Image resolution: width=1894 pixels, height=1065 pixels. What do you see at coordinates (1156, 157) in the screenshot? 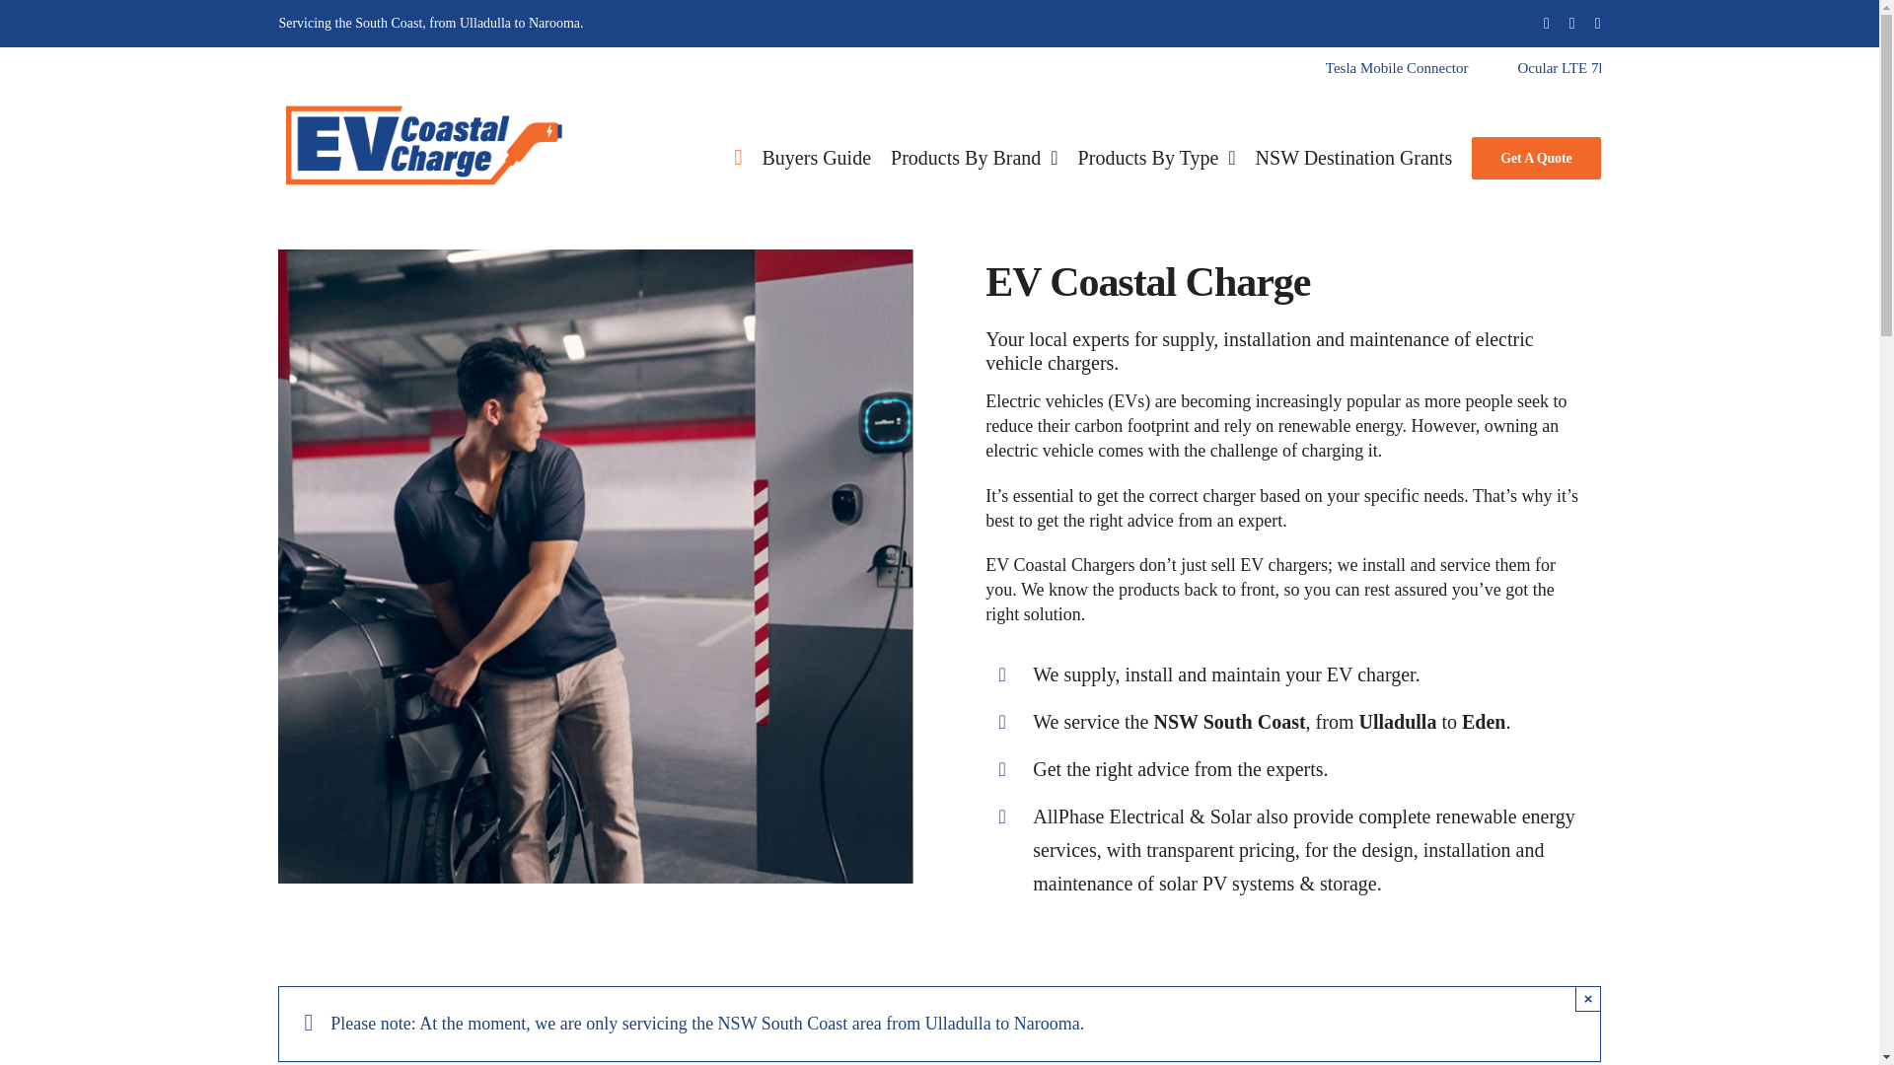
I see `Products By Type` at bounding box center [1156, 157].